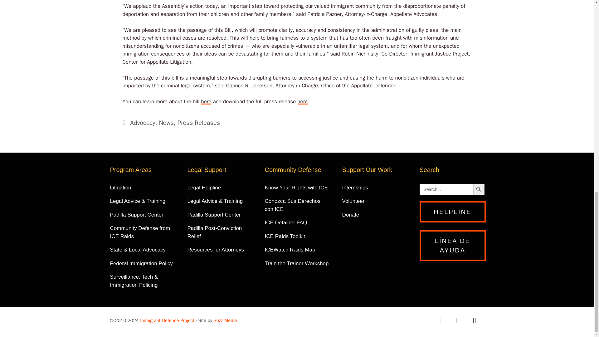 The width and height of the screenshot is (599, 337). What do you see at coordinates (440, 320) in the screenshot?
I see `Facebook` at bounding box center [440, 320].